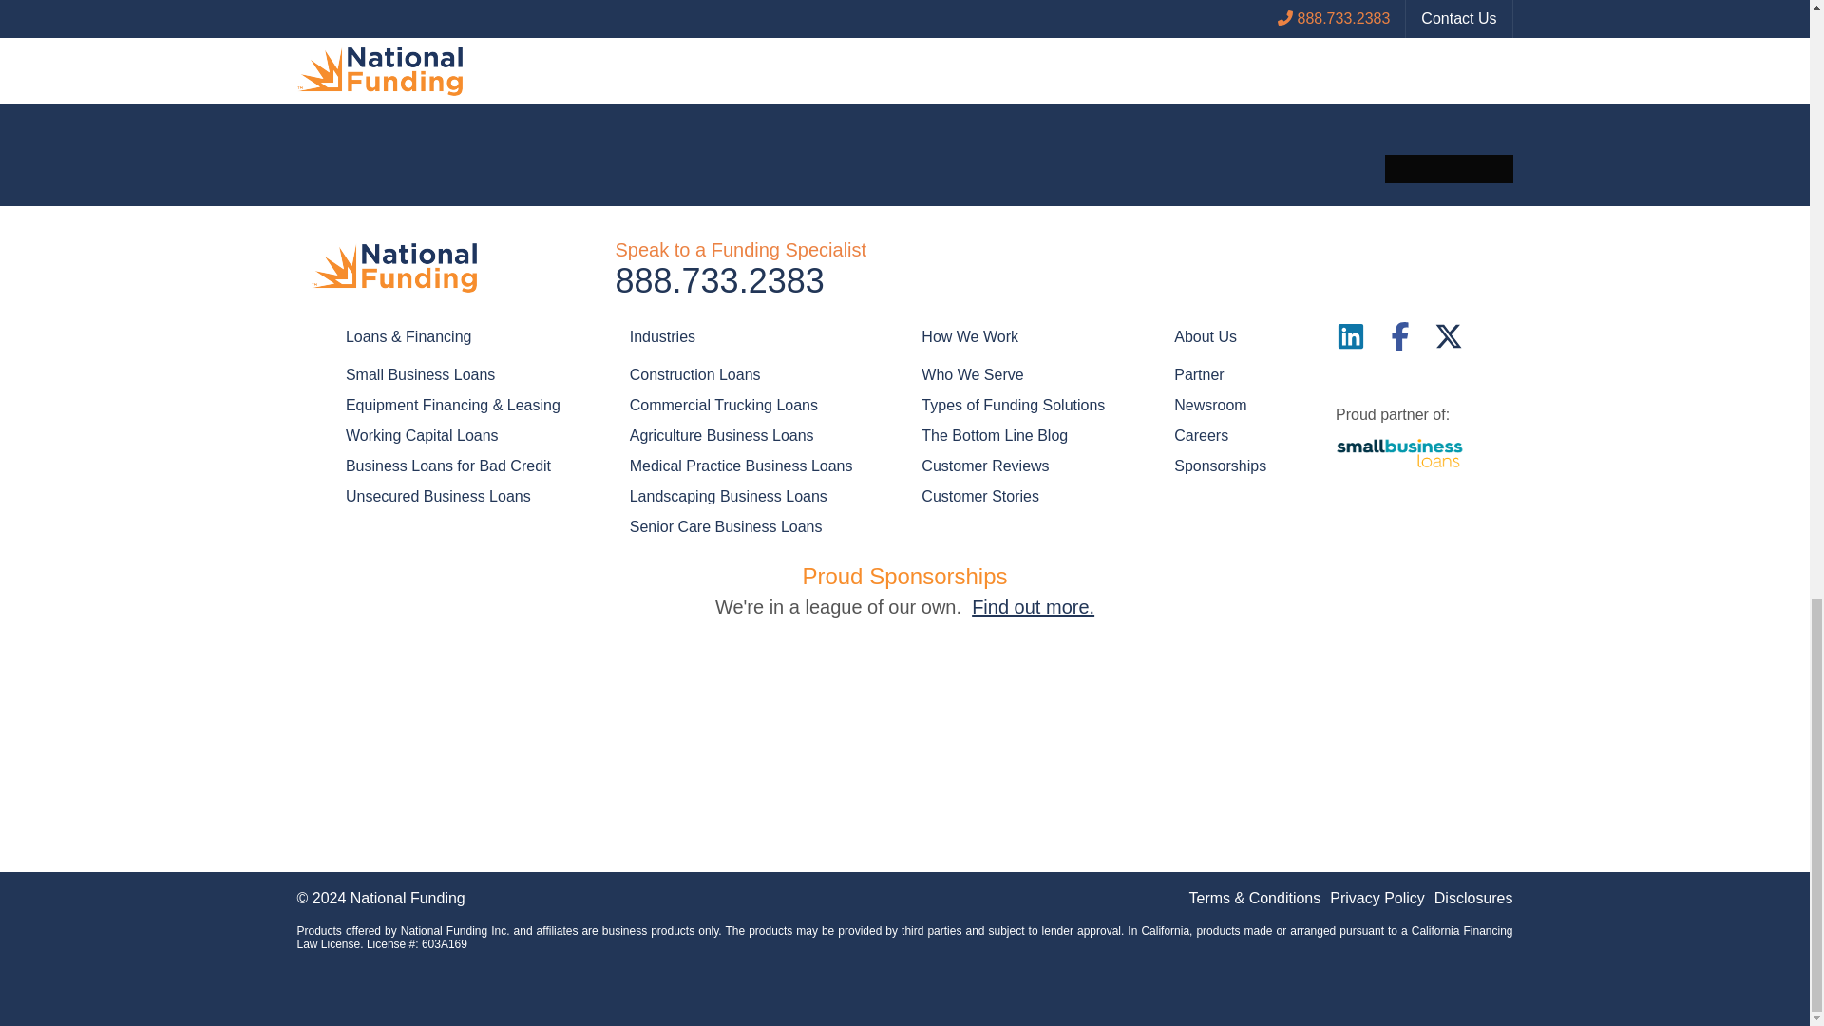  Describe the element at coordinates (448, 465) in the screenshot. I see `Business Loans for Bad Credit` at that location.